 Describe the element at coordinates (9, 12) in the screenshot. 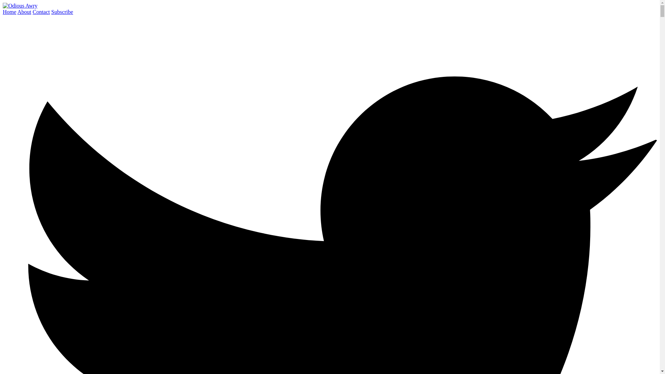

I see `Home` at that location.